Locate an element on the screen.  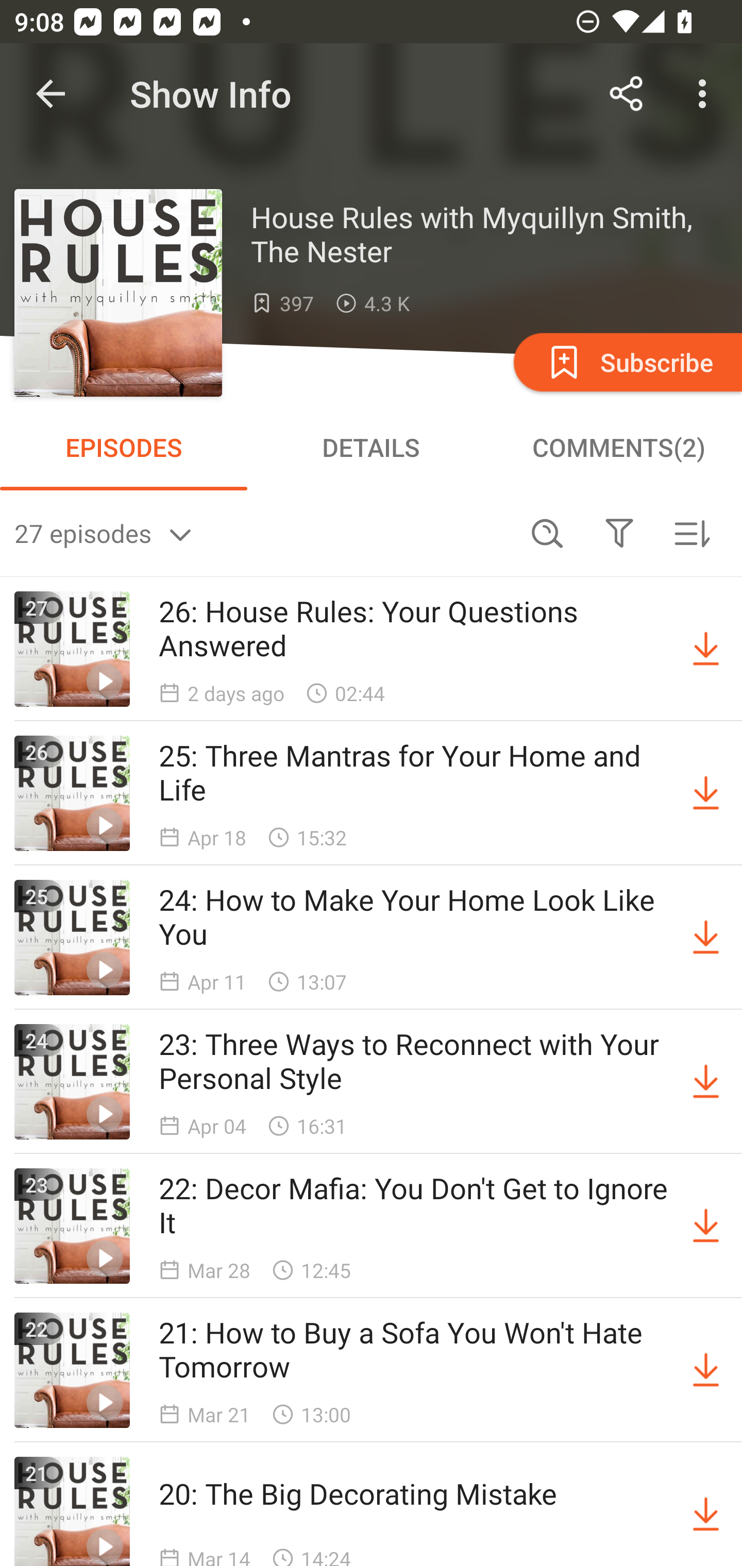
Download is located at coordinates (706, 1082).